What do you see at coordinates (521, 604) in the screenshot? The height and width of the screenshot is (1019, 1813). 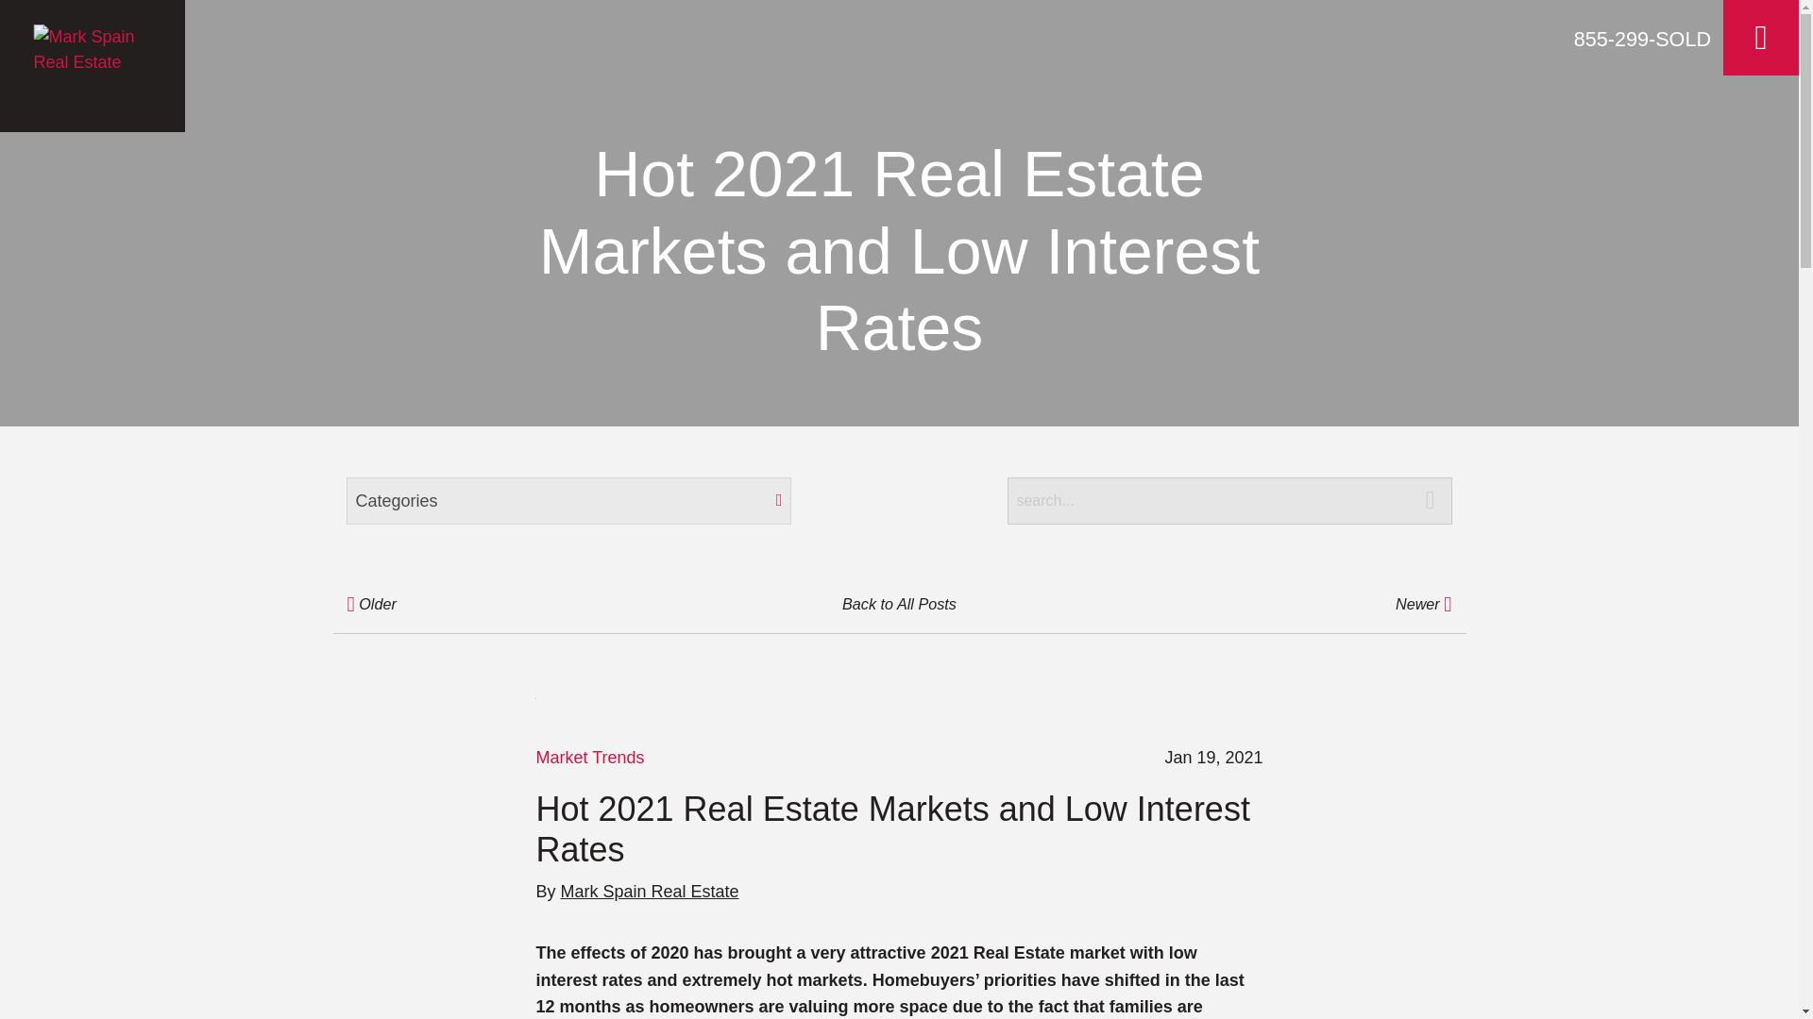 I see `Older` at bounding box center [521, 604].